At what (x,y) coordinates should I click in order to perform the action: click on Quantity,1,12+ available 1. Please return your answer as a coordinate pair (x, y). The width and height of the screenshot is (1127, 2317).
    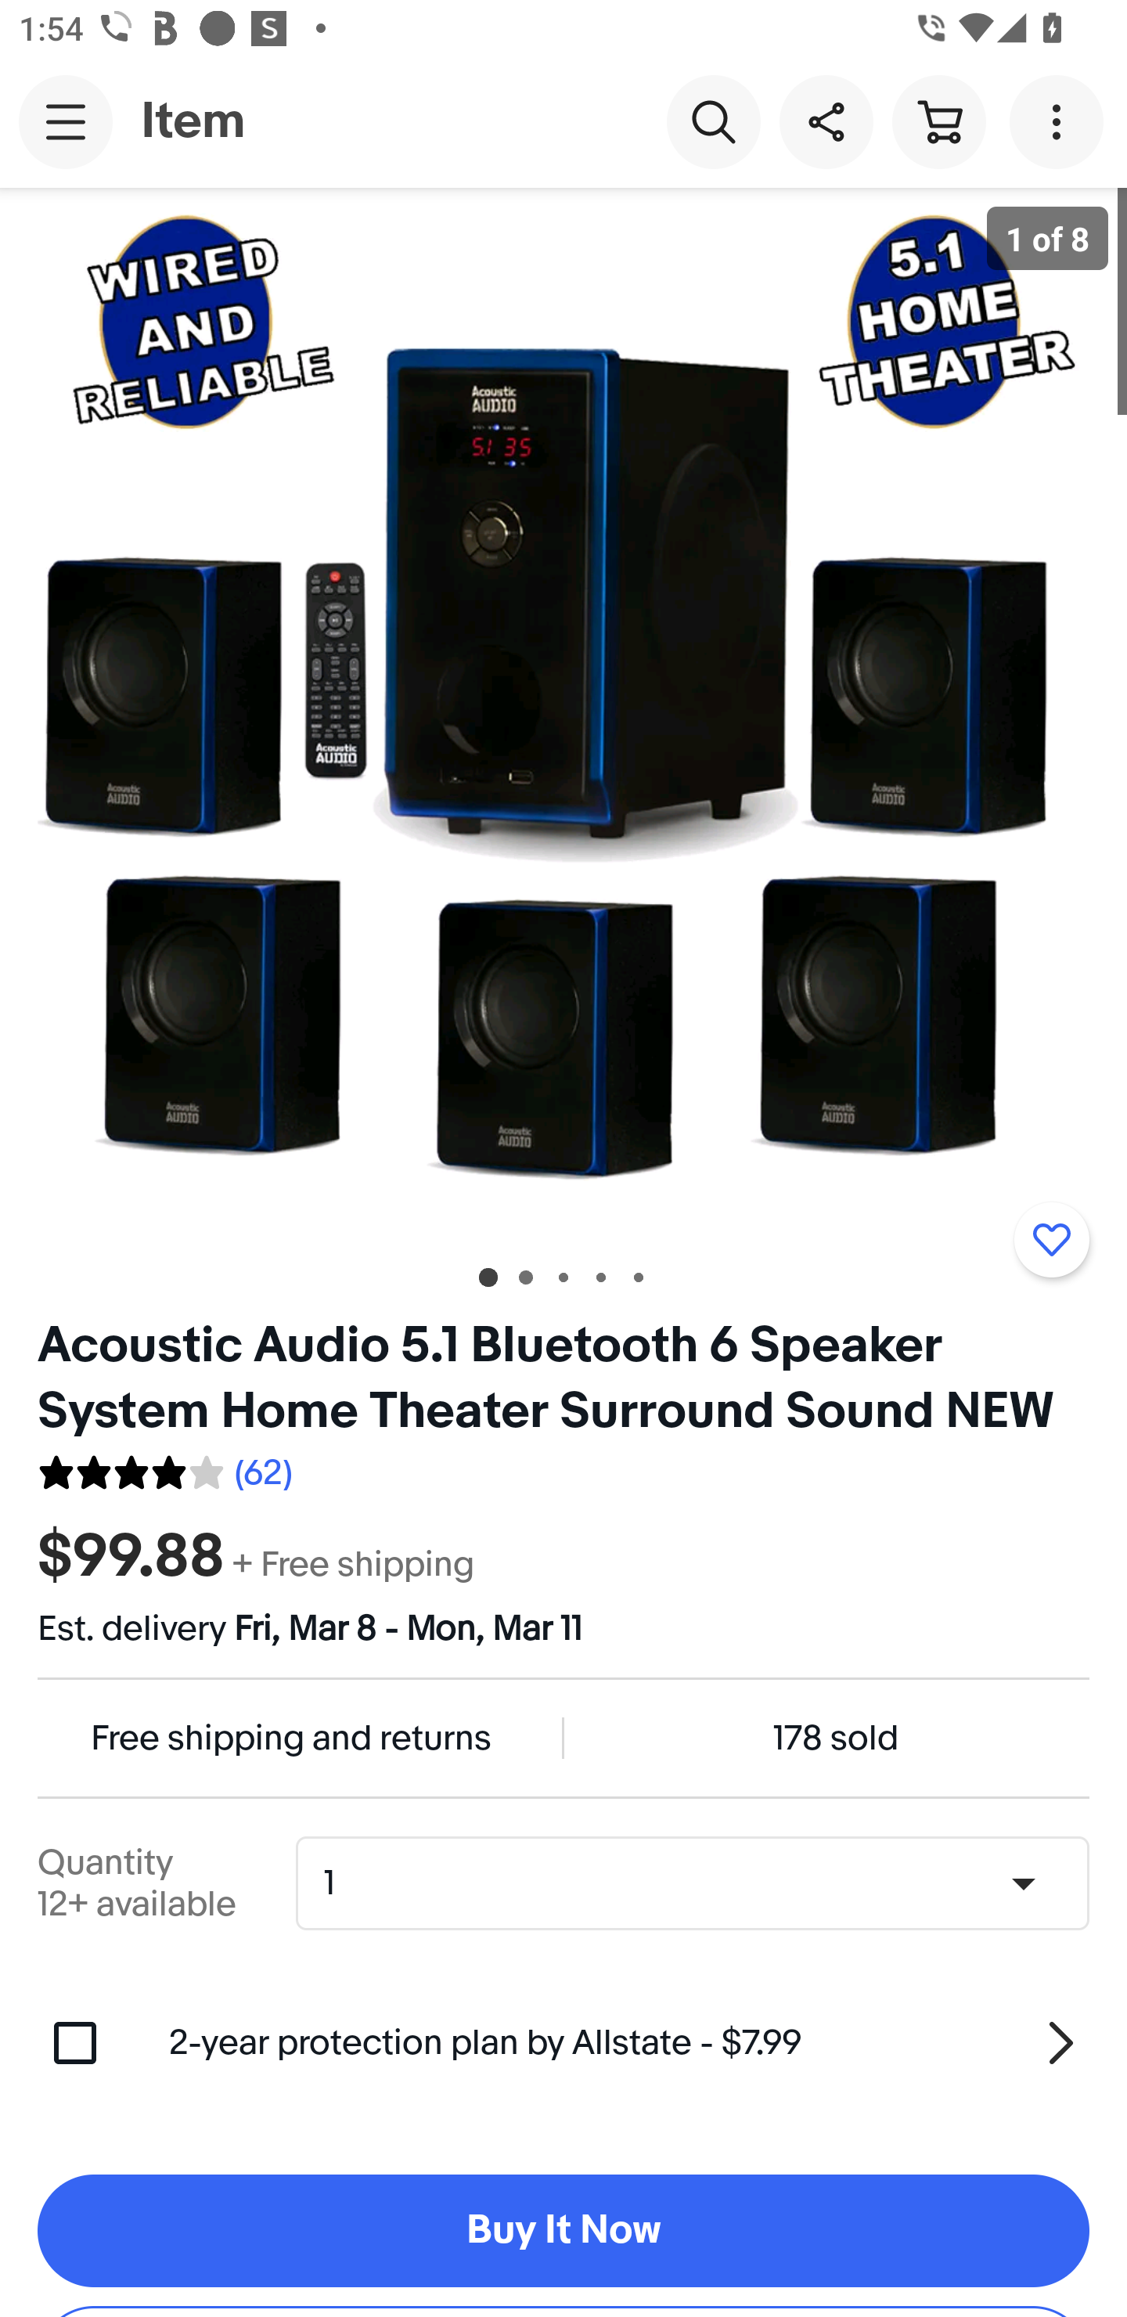
    Looking at the image, I should click on (701, 1883).